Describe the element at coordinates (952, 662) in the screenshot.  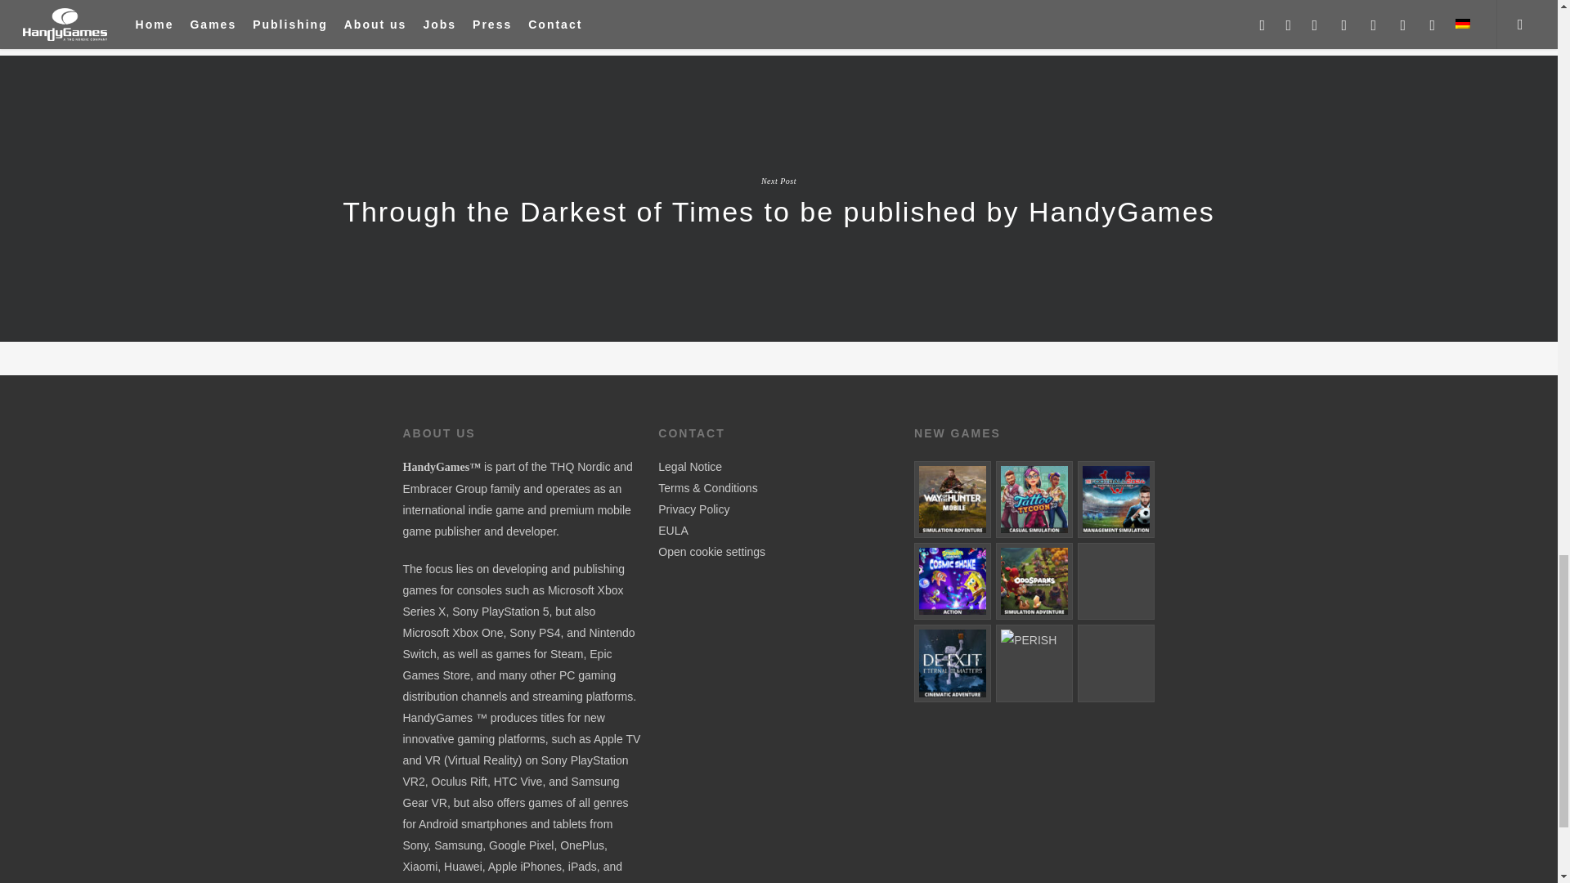
I see `De-Exit` at that location.